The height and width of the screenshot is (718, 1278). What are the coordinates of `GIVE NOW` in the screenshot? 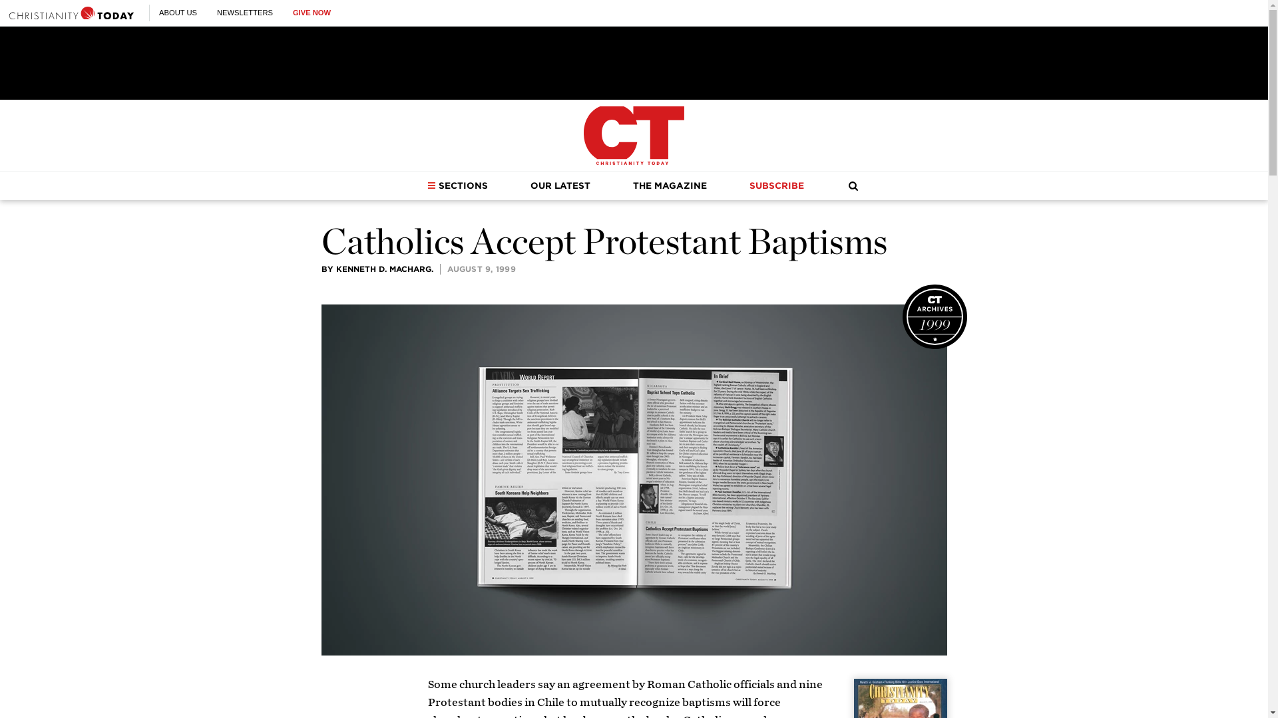 It's located at (312, 13).